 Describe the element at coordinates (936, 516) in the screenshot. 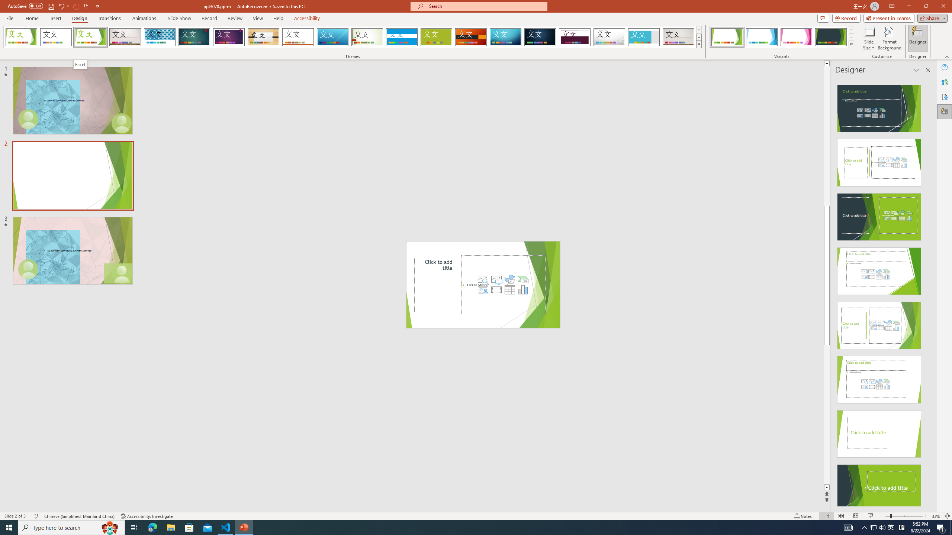

I see `Zoom 33%` at that location.